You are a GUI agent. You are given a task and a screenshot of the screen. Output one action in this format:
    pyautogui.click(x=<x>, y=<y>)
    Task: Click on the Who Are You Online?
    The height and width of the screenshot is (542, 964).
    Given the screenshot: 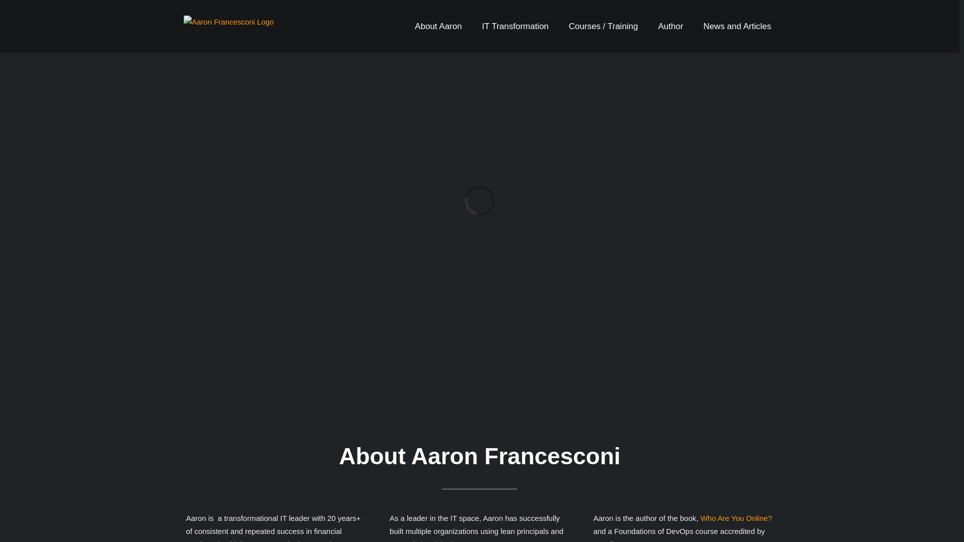 What is the action you would take?
    pyautogui.click(x=736, y=518)
    